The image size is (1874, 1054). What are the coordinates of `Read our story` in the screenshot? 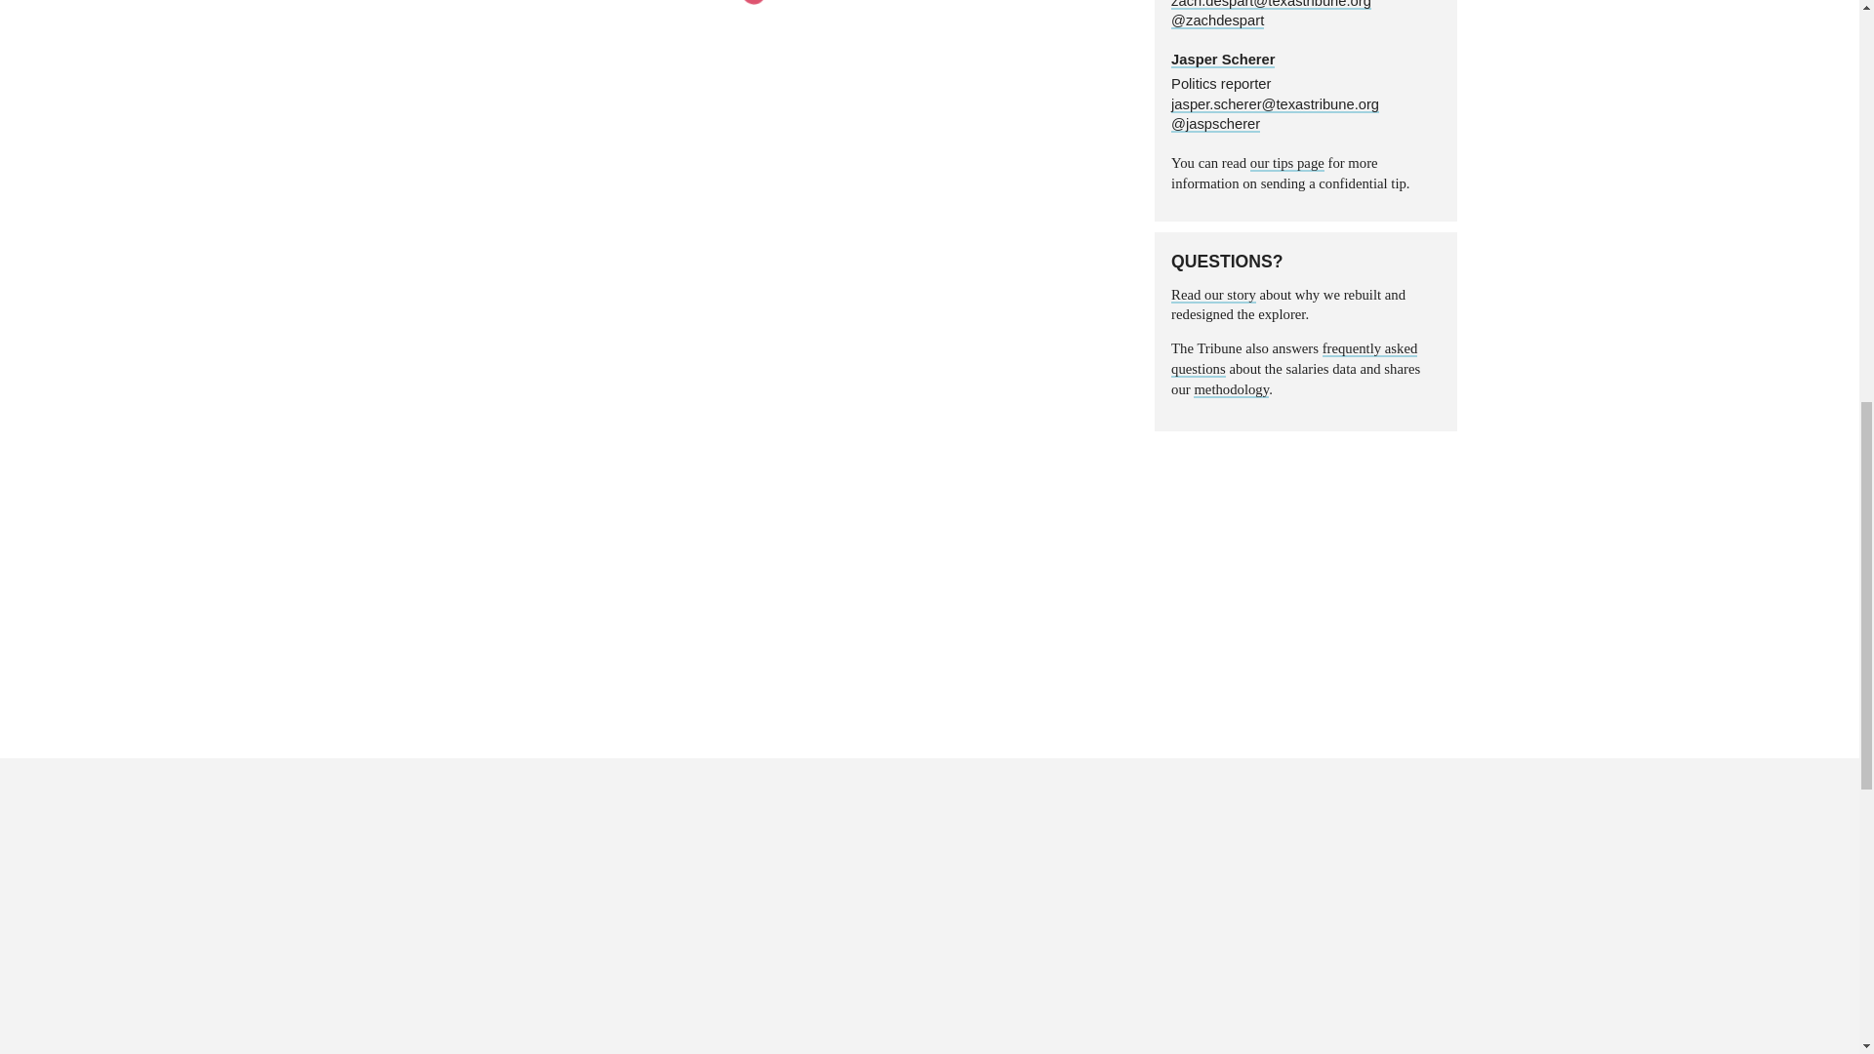 It's located at (1213, 295).